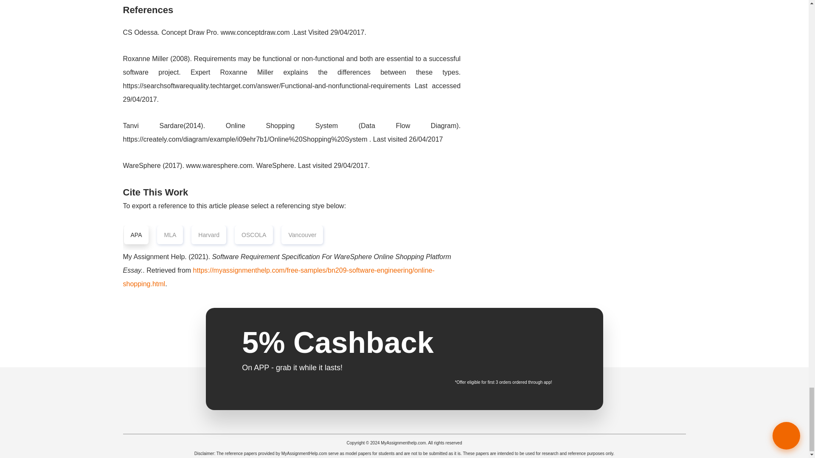 The image size is (815, 458). What do you see at coordinates (545, 353) in the screenshot?
I see `qrcode` at bounding box center [545, 353].